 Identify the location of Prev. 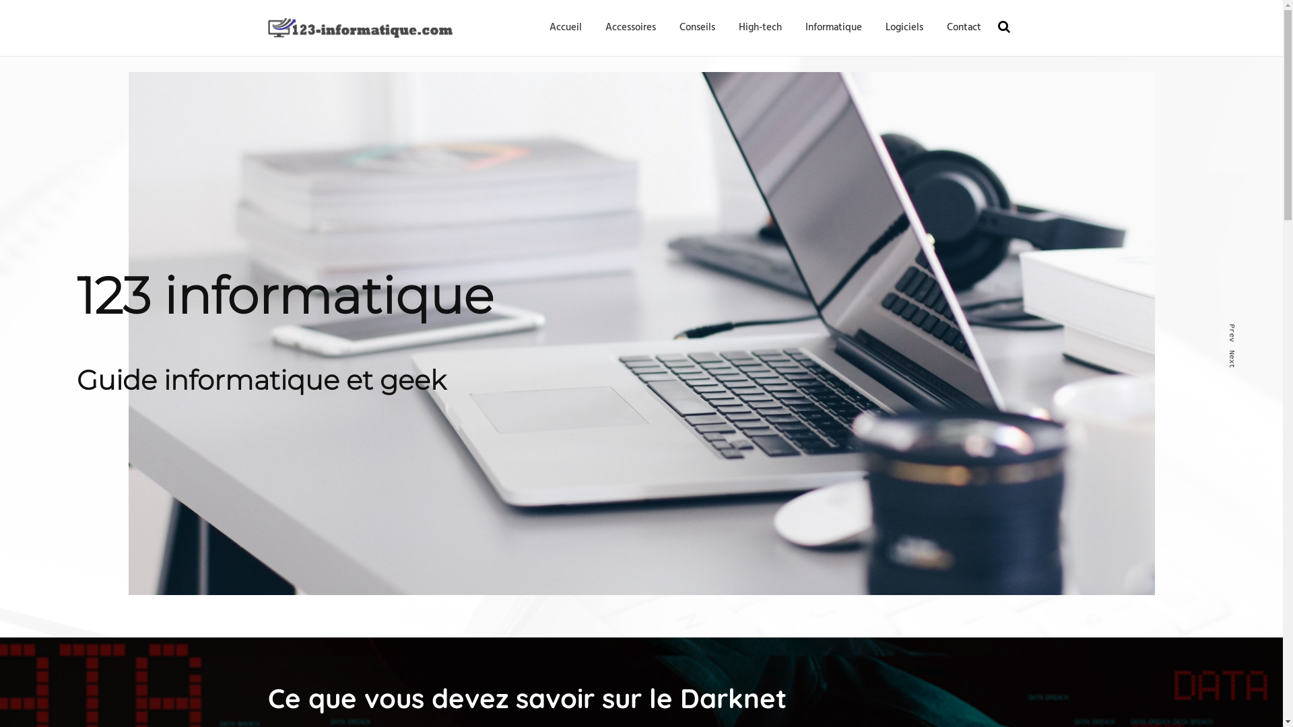
(1236, 328).